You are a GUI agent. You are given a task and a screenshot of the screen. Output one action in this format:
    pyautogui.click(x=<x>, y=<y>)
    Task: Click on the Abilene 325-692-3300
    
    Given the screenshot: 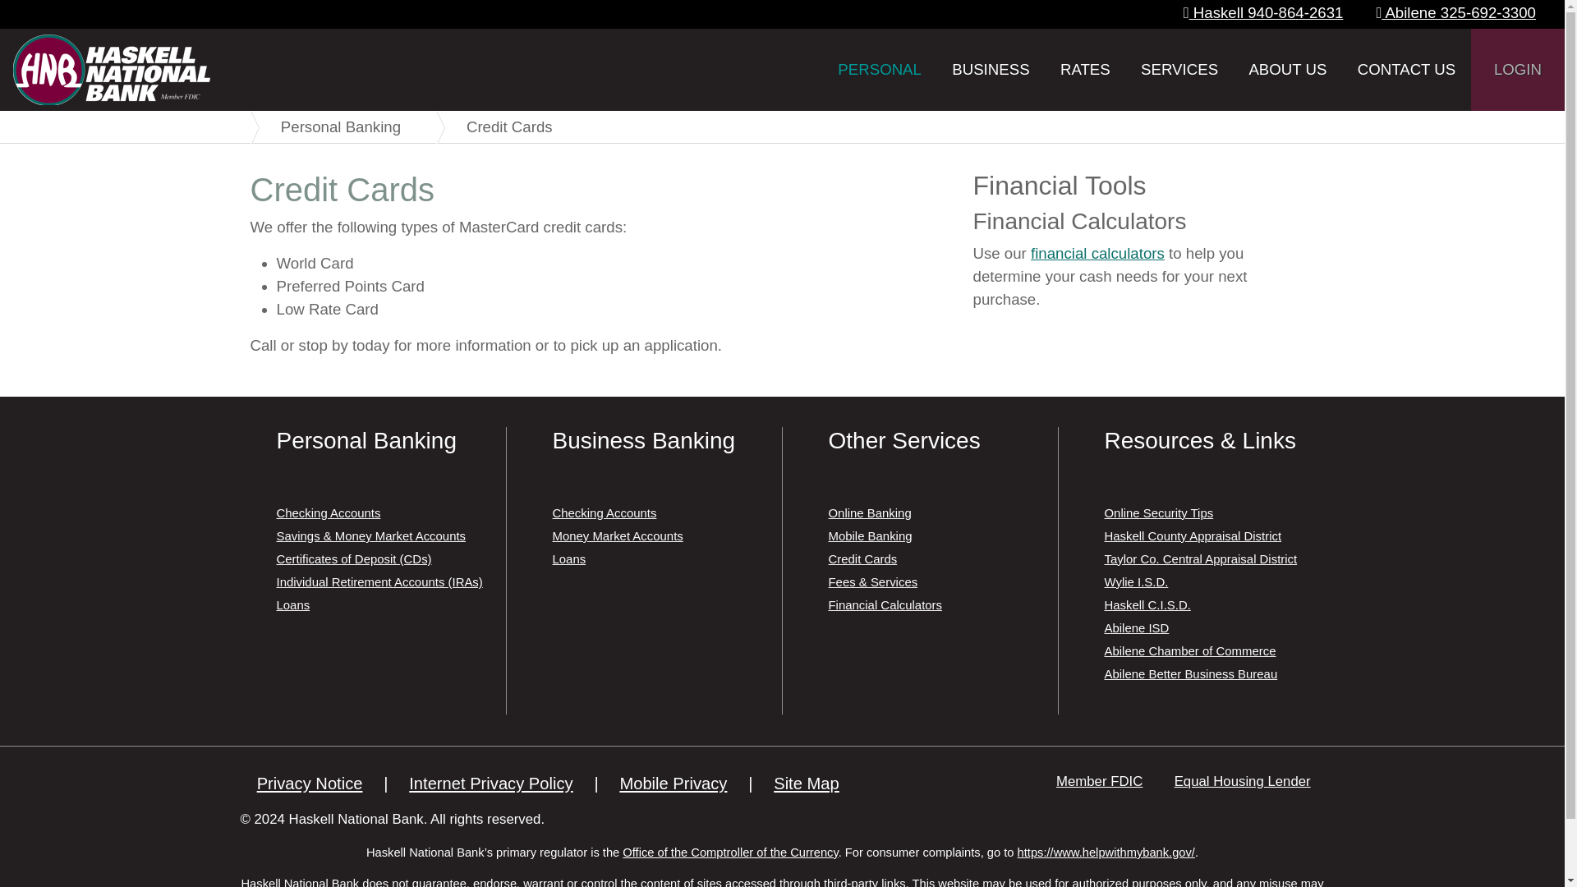 What is the action you would take?
    pyautogui.click(x=1455, y=12)
    